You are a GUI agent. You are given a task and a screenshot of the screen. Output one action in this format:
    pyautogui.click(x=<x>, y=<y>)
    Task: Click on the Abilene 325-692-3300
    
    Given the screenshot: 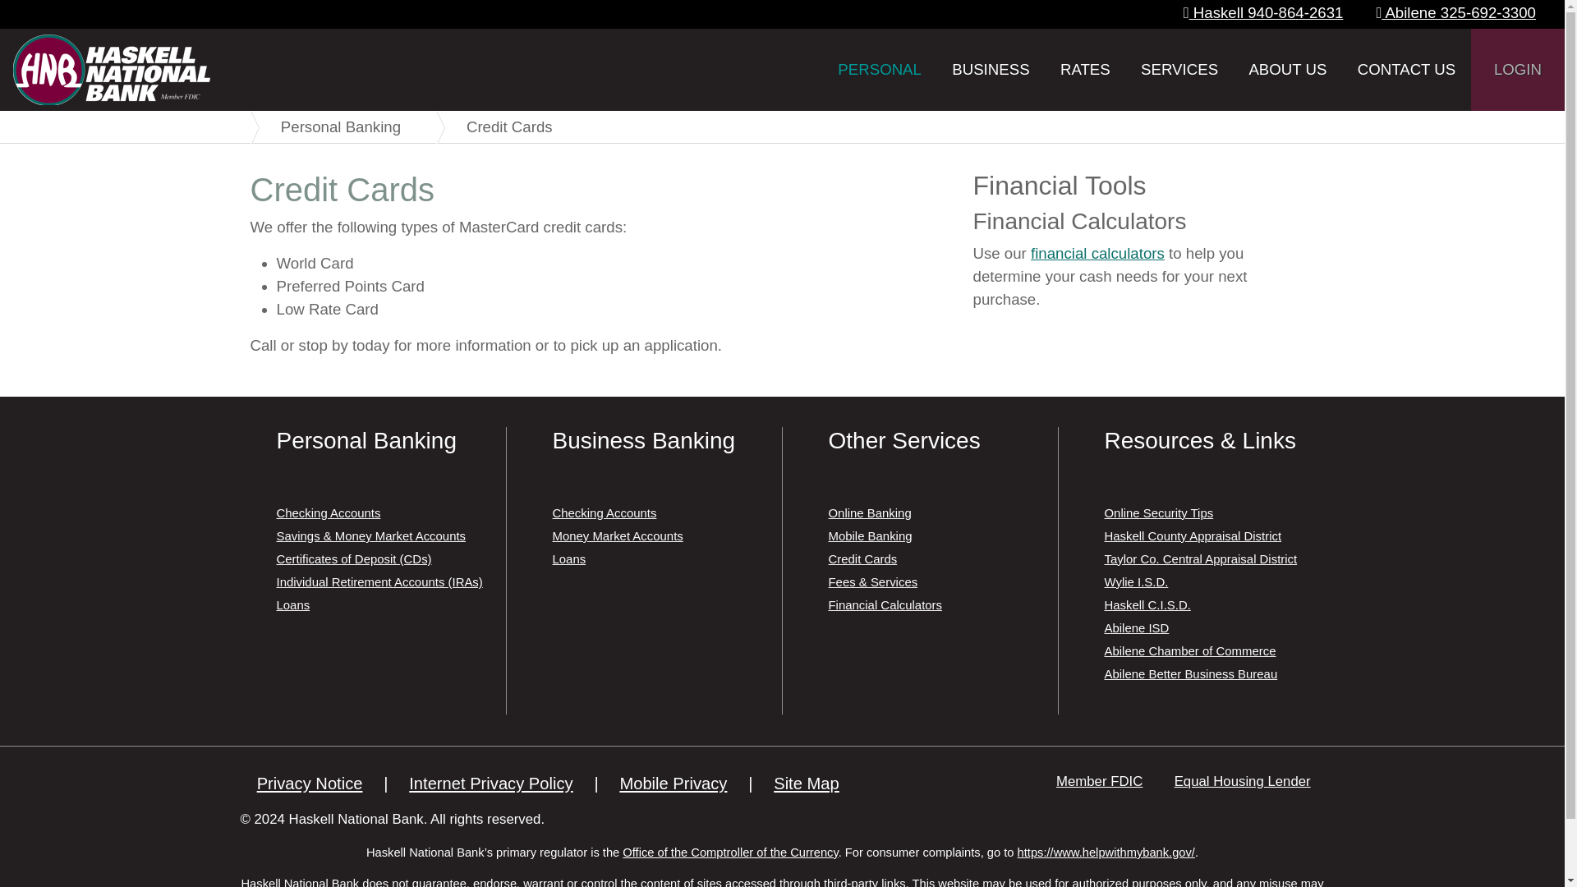 What is the action you would take?
    pyautogui.click(x=1455, y=12)
    